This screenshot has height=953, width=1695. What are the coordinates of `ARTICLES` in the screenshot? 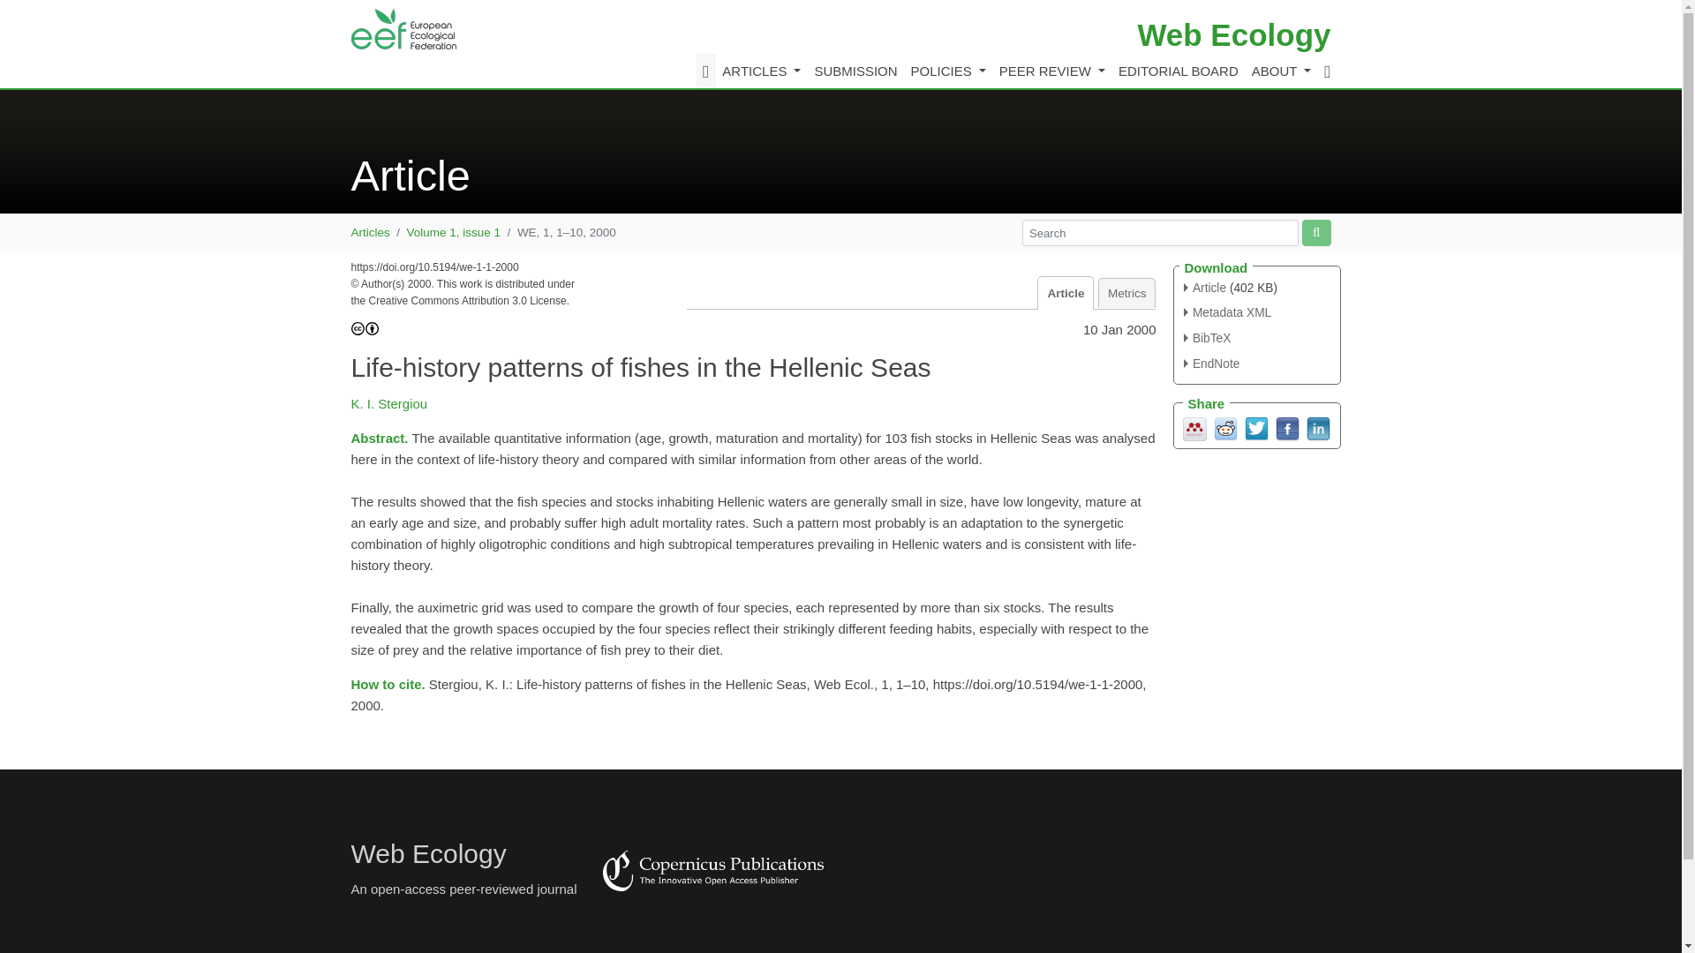 It's located at (761, 71).